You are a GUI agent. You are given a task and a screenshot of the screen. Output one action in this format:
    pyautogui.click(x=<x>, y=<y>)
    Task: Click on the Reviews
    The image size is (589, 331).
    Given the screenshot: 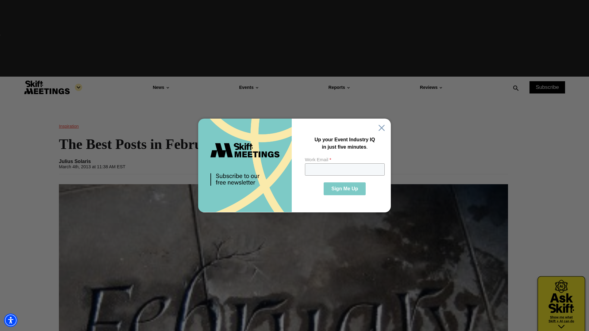 What is the action you would take?
    pyautogui.click(x=431, y=87)
    